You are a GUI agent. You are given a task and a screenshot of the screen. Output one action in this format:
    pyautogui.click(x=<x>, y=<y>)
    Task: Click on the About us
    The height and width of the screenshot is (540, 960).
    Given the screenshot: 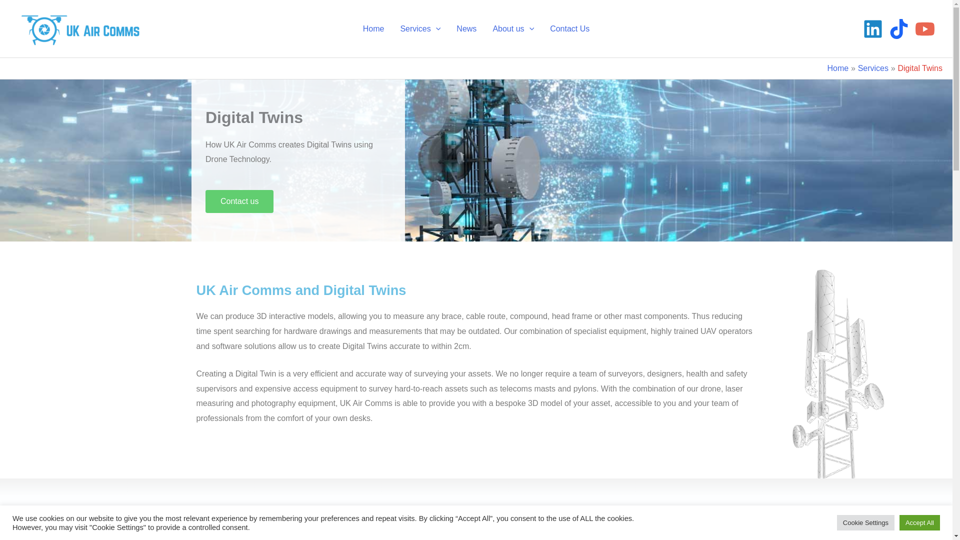 What is the action you would take?
    pyautogui.click(x=513, y=28)
    